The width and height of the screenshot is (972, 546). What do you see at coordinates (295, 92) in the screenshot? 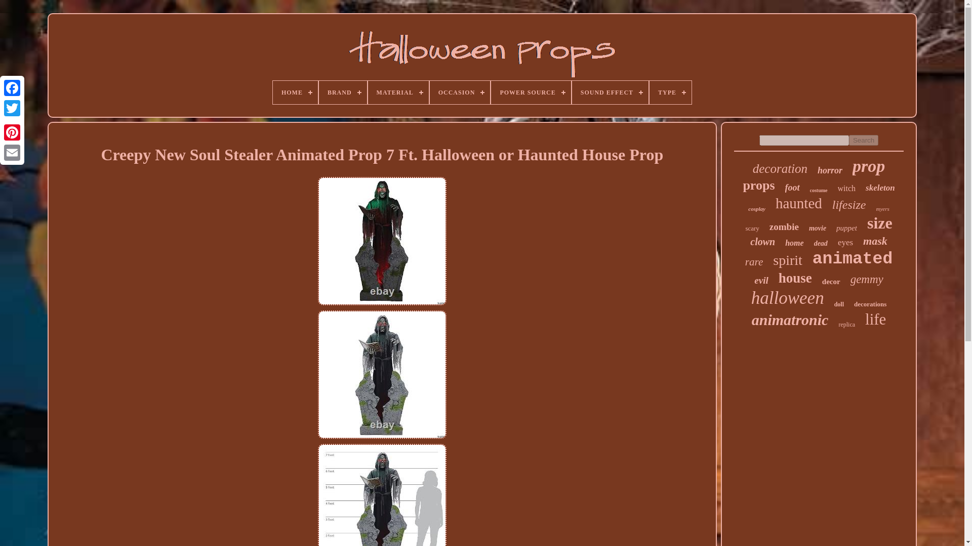
I see `HOME` at bounding box center [295, 92].